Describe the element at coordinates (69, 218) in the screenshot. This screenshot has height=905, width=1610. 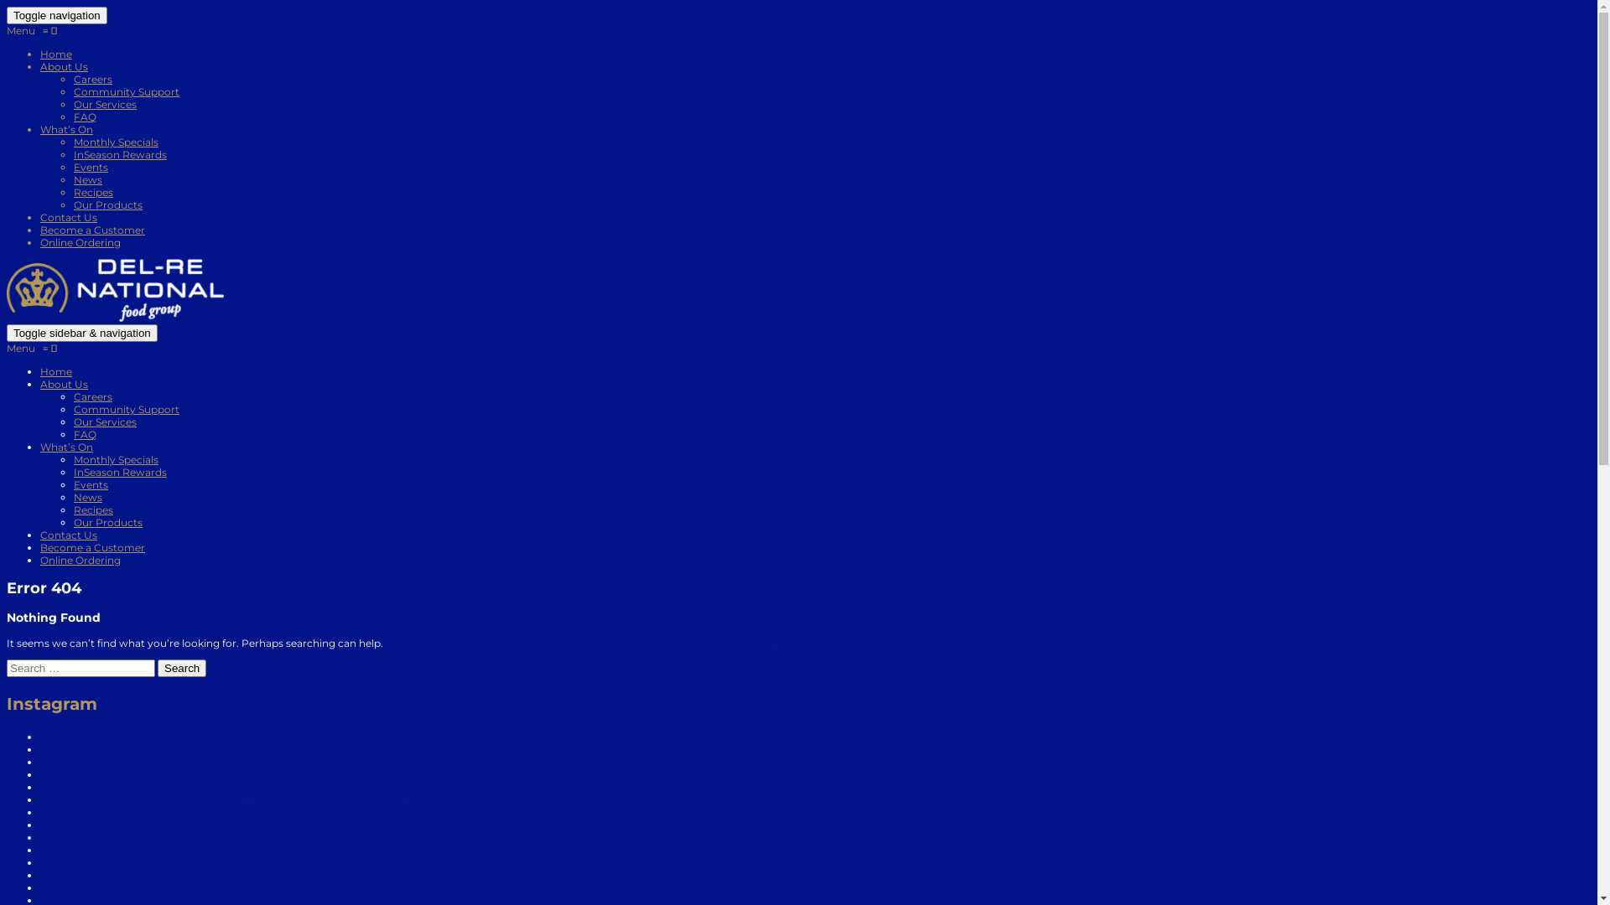
I see `Contact Us` at that location.